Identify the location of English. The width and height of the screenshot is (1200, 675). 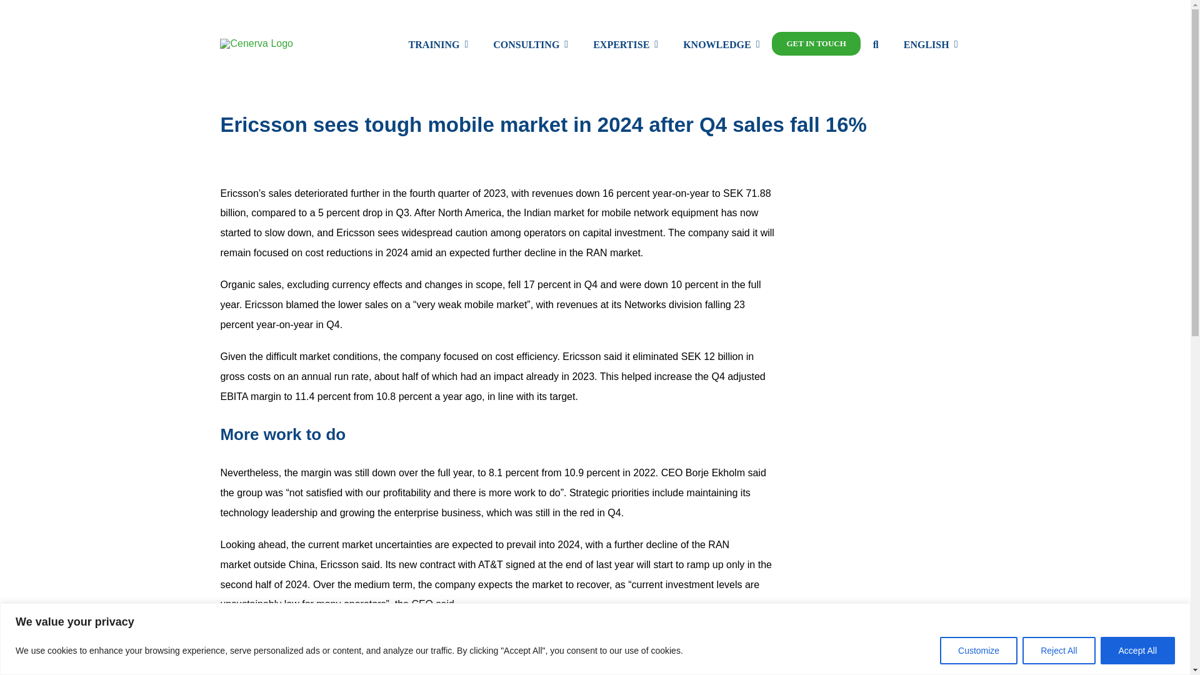
(931, 44).